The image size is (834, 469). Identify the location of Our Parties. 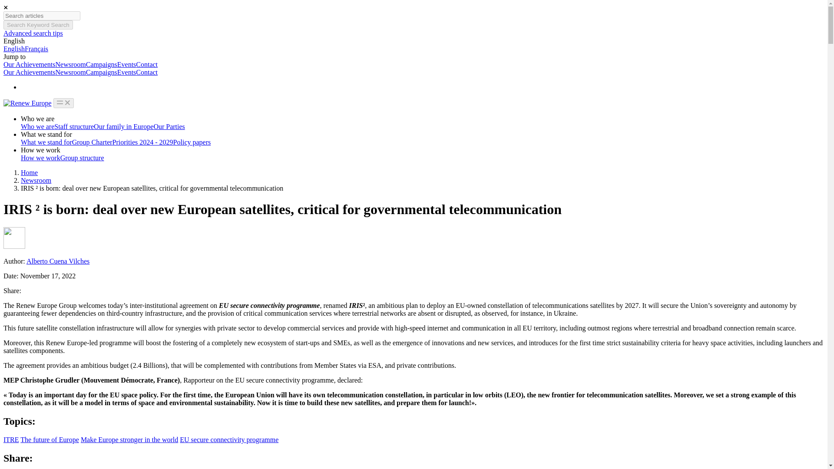
(169, 126).